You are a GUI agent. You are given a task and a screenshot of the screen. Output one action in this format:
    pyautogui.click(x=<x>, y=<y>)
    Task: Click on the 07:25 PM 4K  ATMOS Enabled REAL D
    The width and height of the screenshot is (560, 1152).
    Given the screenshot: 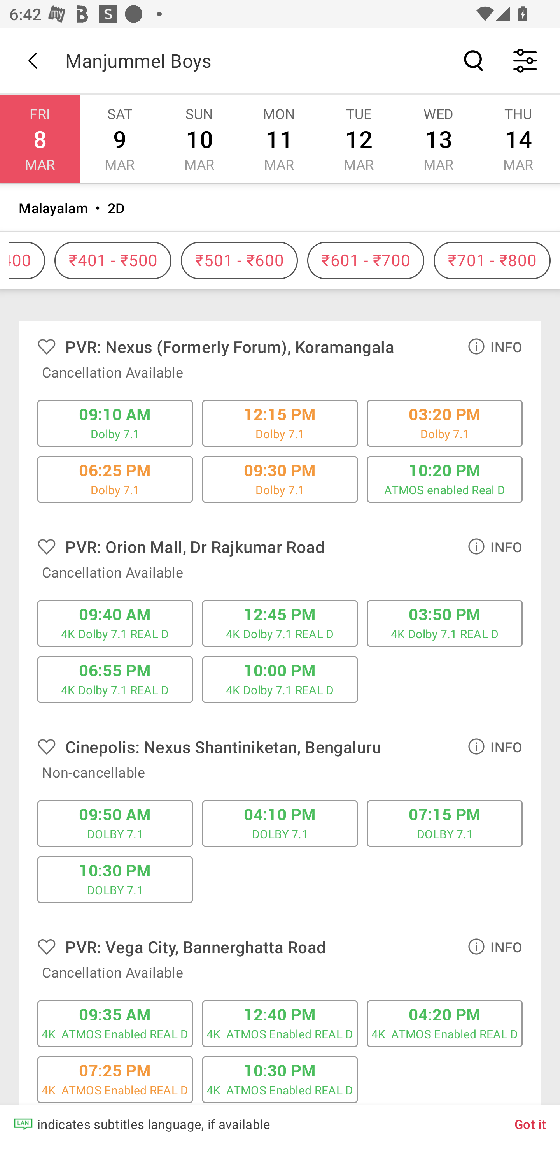 What is the action you would take?
    pyautogui.click(x=115, y=1079)
    